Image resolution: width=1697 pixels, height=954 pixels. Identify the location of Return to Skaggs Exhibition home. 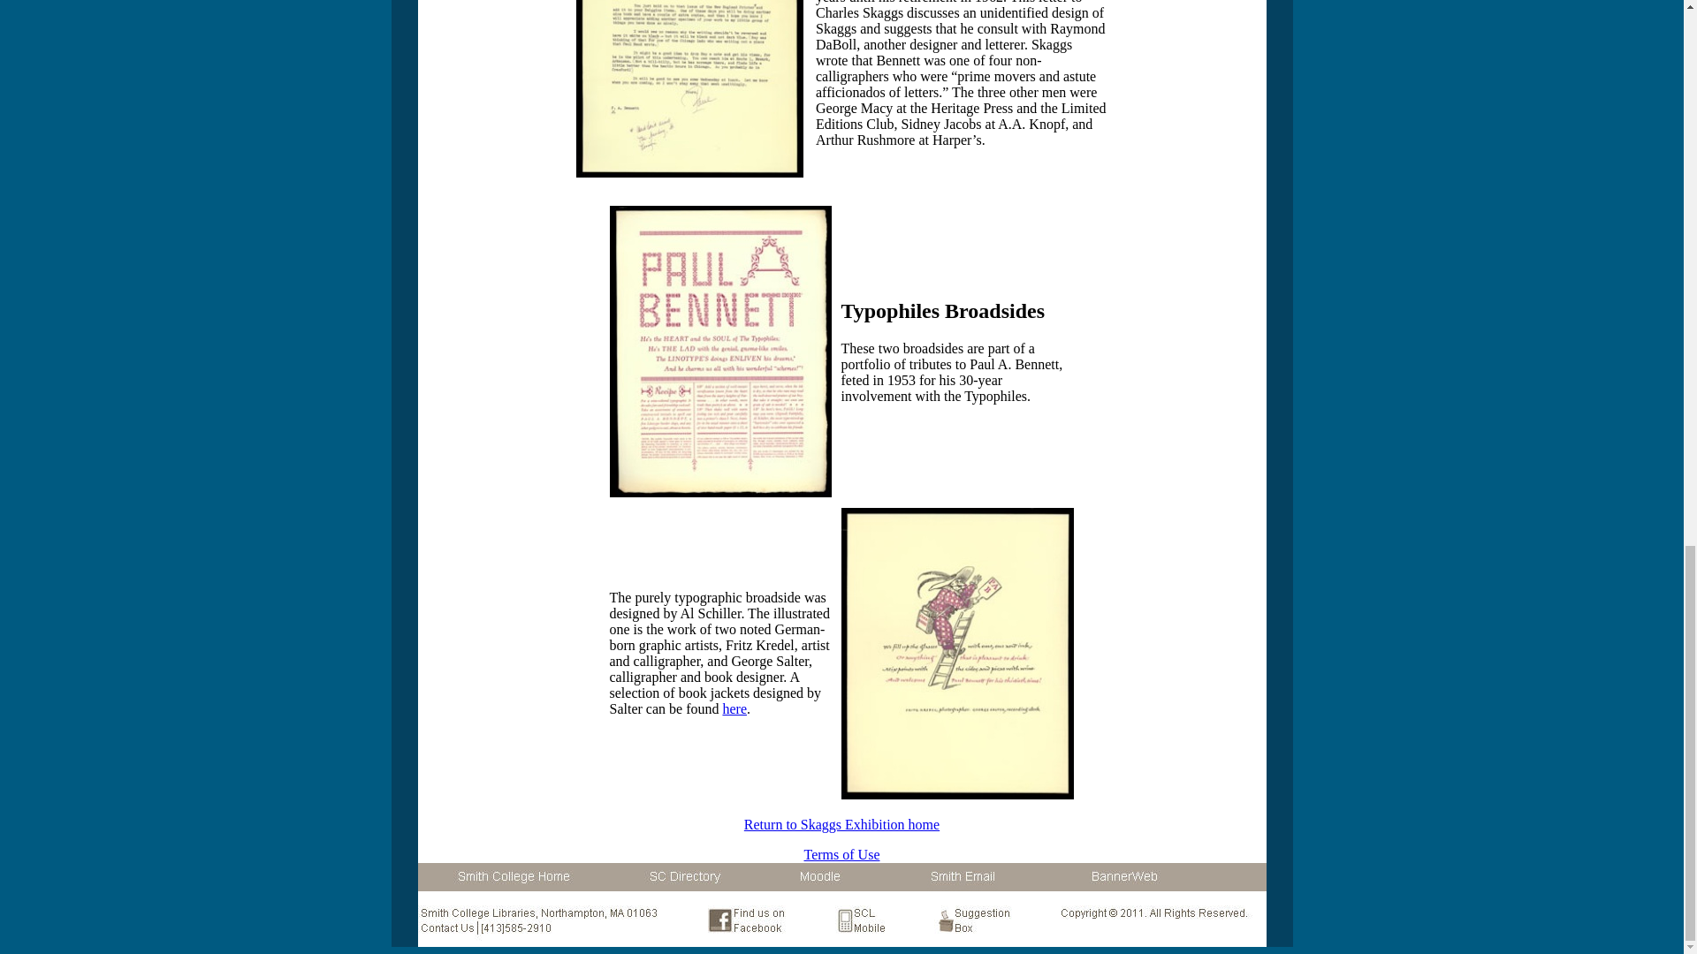
(841, 823).